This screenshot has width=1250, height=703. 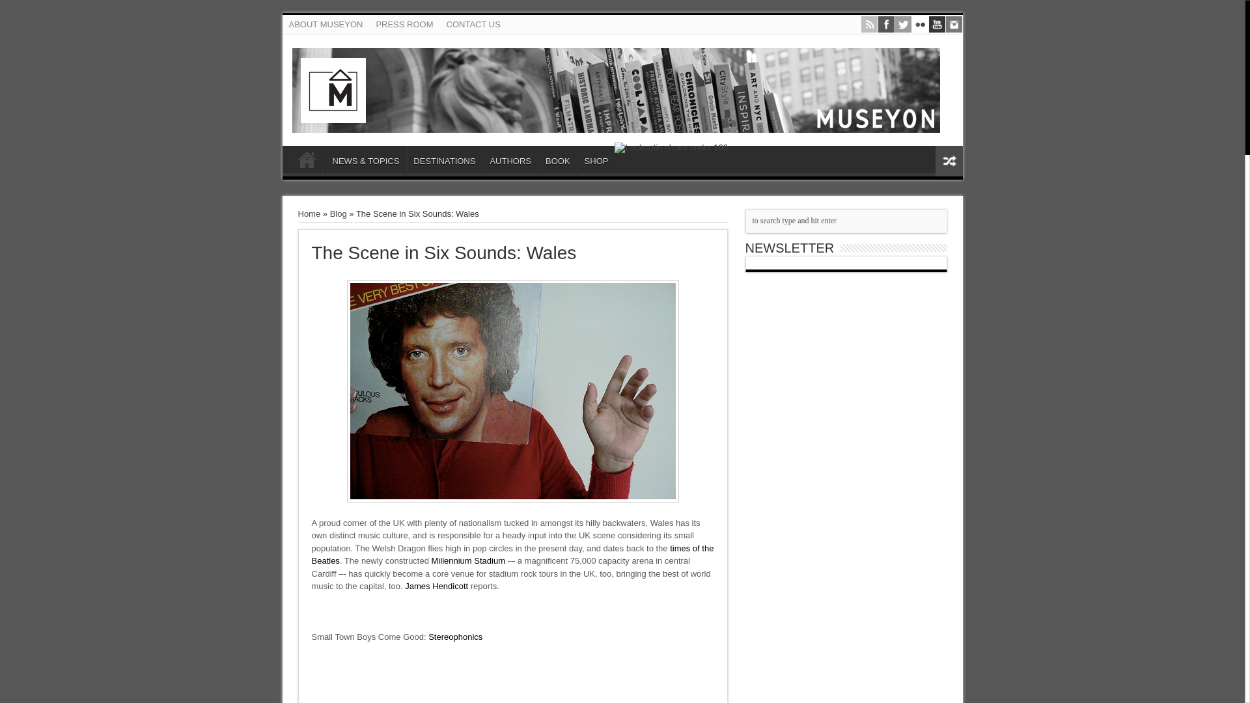 I want to click on CONTACT US, so click(x=473, y=24).